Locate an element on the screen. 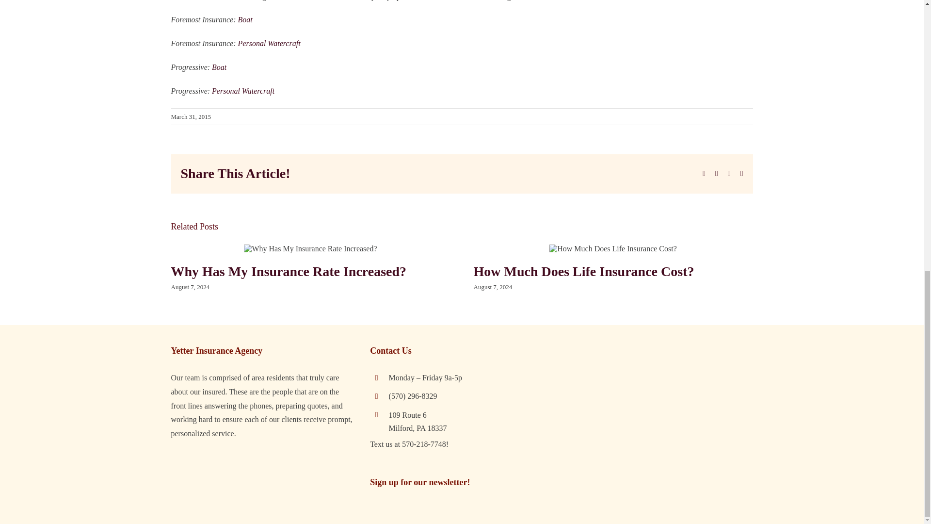 The width and height of the screenshot is (931, 524). Why Has My Insurance Rate Increased? is located at coordinates (288, 271).